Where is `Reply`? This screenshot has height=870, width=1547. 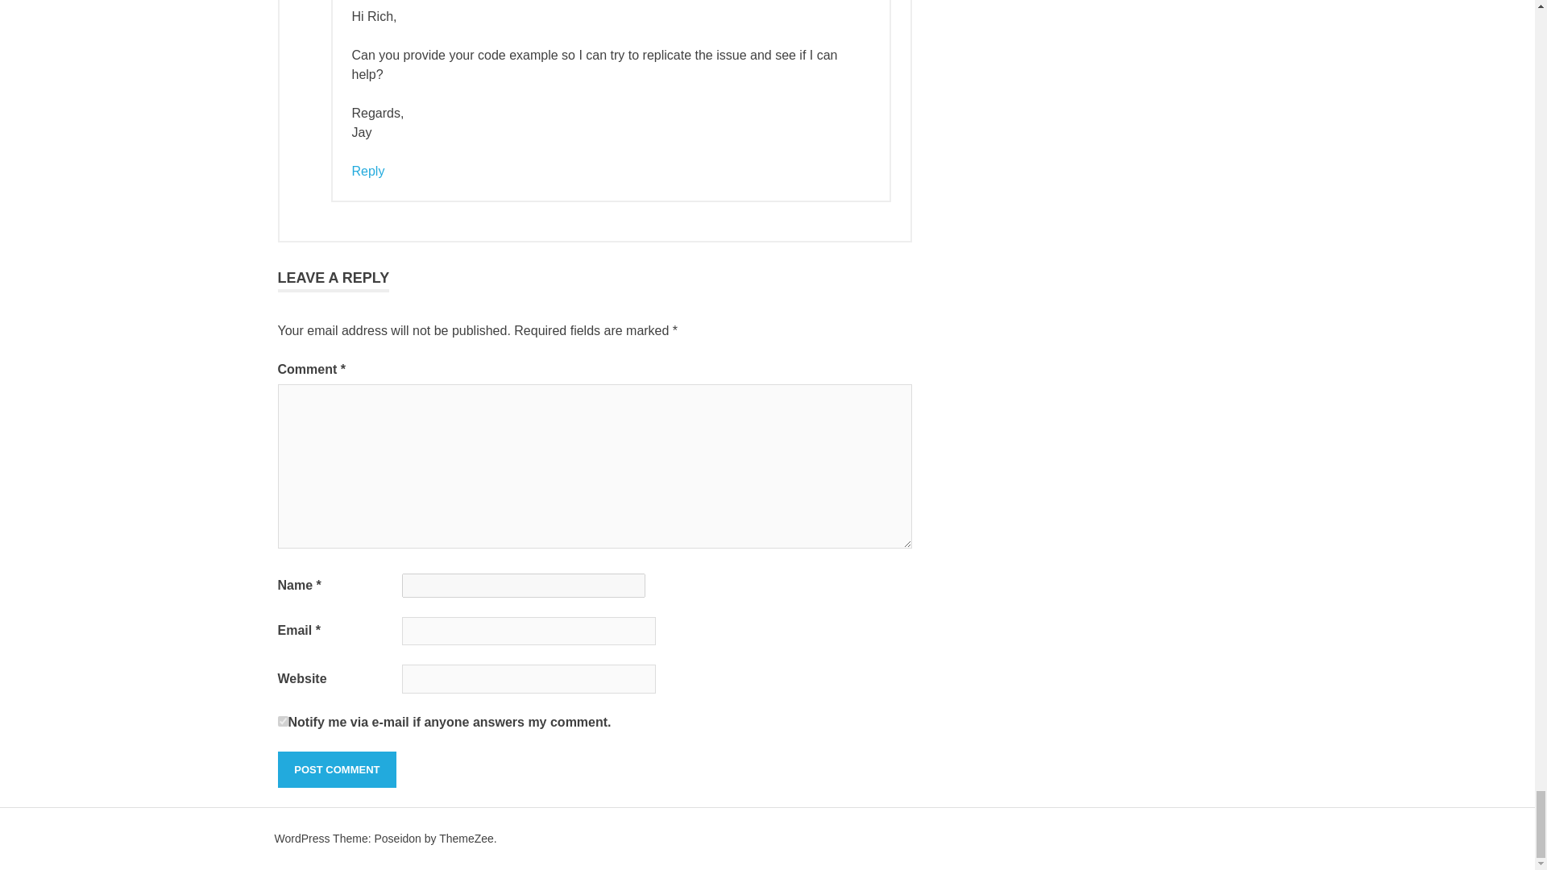 Reply is located at coordinates (367, 171).